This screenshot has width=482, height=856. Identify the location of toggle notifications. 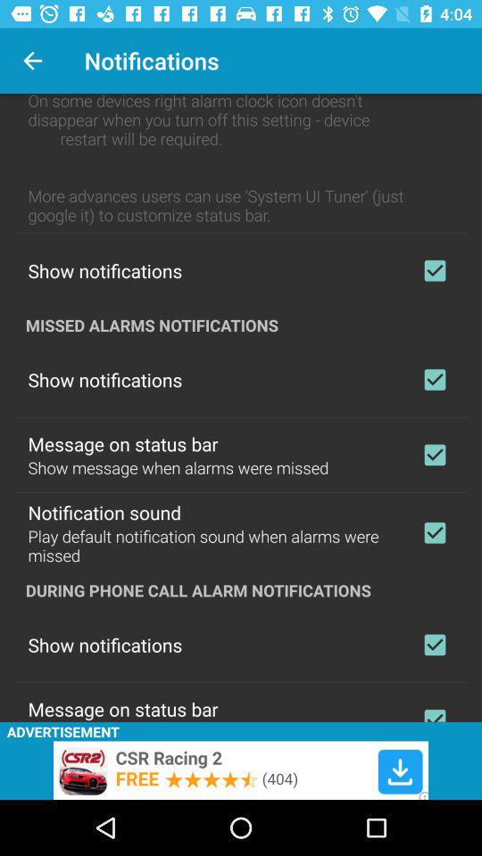
(435, 270).